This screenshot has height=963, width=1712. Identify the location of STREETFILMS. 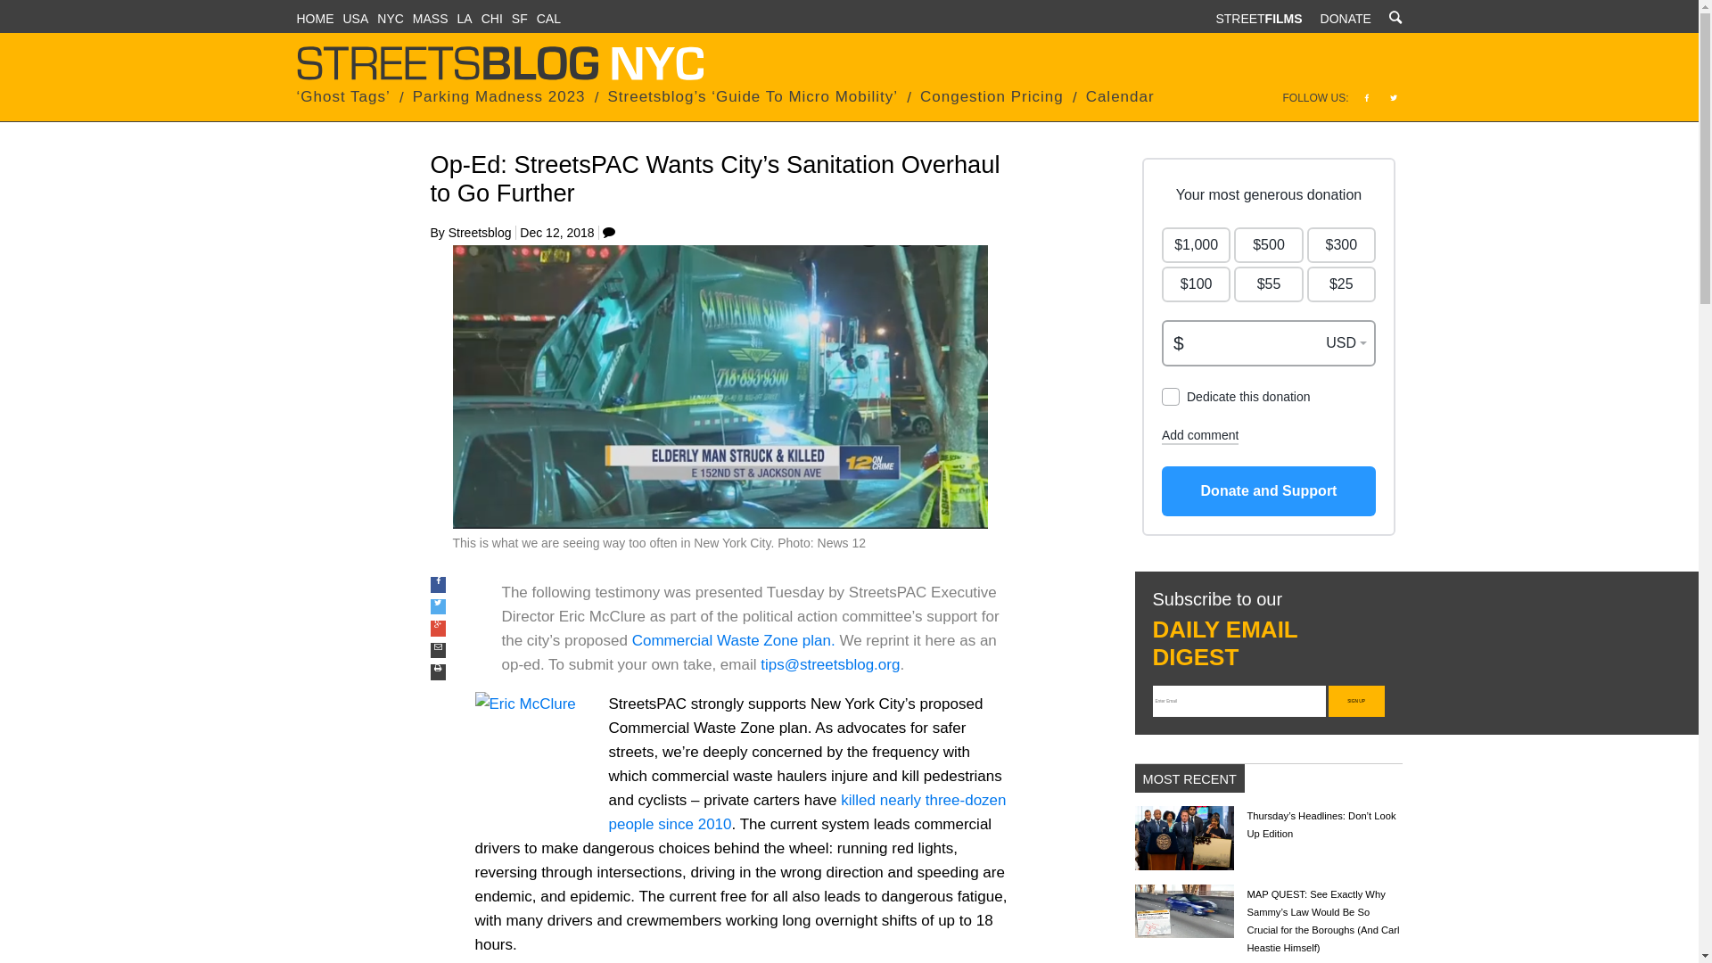
(1258, 18).